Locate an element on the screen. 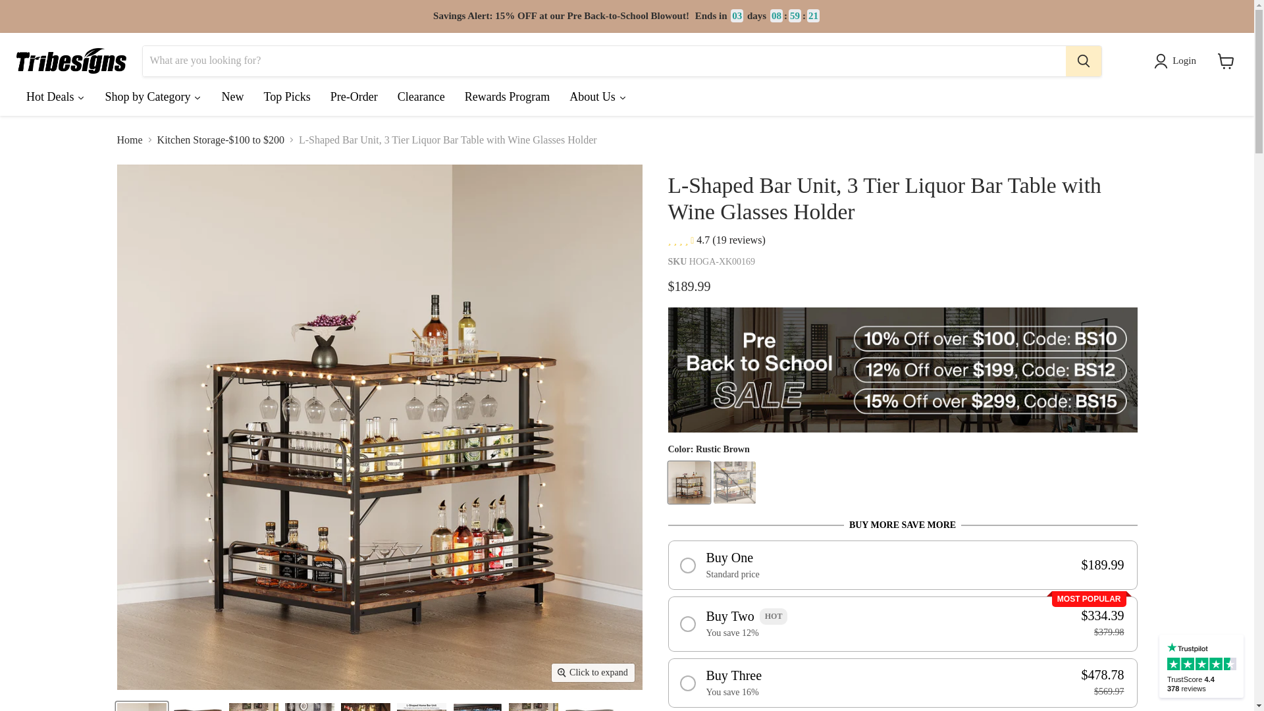 The image size is (1264, 711). Pre-Order is located at coordinates (354, 99).